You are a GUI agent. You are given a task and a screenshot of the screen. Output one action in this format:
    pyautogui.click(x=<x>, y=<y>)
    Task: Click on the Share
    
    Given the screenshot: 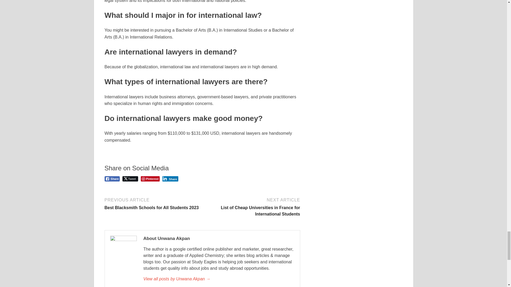 What is the action you would take?
    pyautogui.click(x=170, y=179)
    